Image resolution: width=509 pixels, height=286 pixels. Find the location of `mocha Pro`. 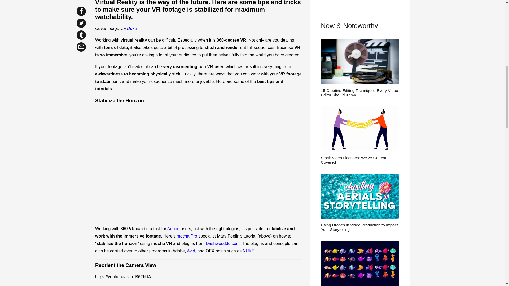

mocha Pro is located at coordinates (187, 236).